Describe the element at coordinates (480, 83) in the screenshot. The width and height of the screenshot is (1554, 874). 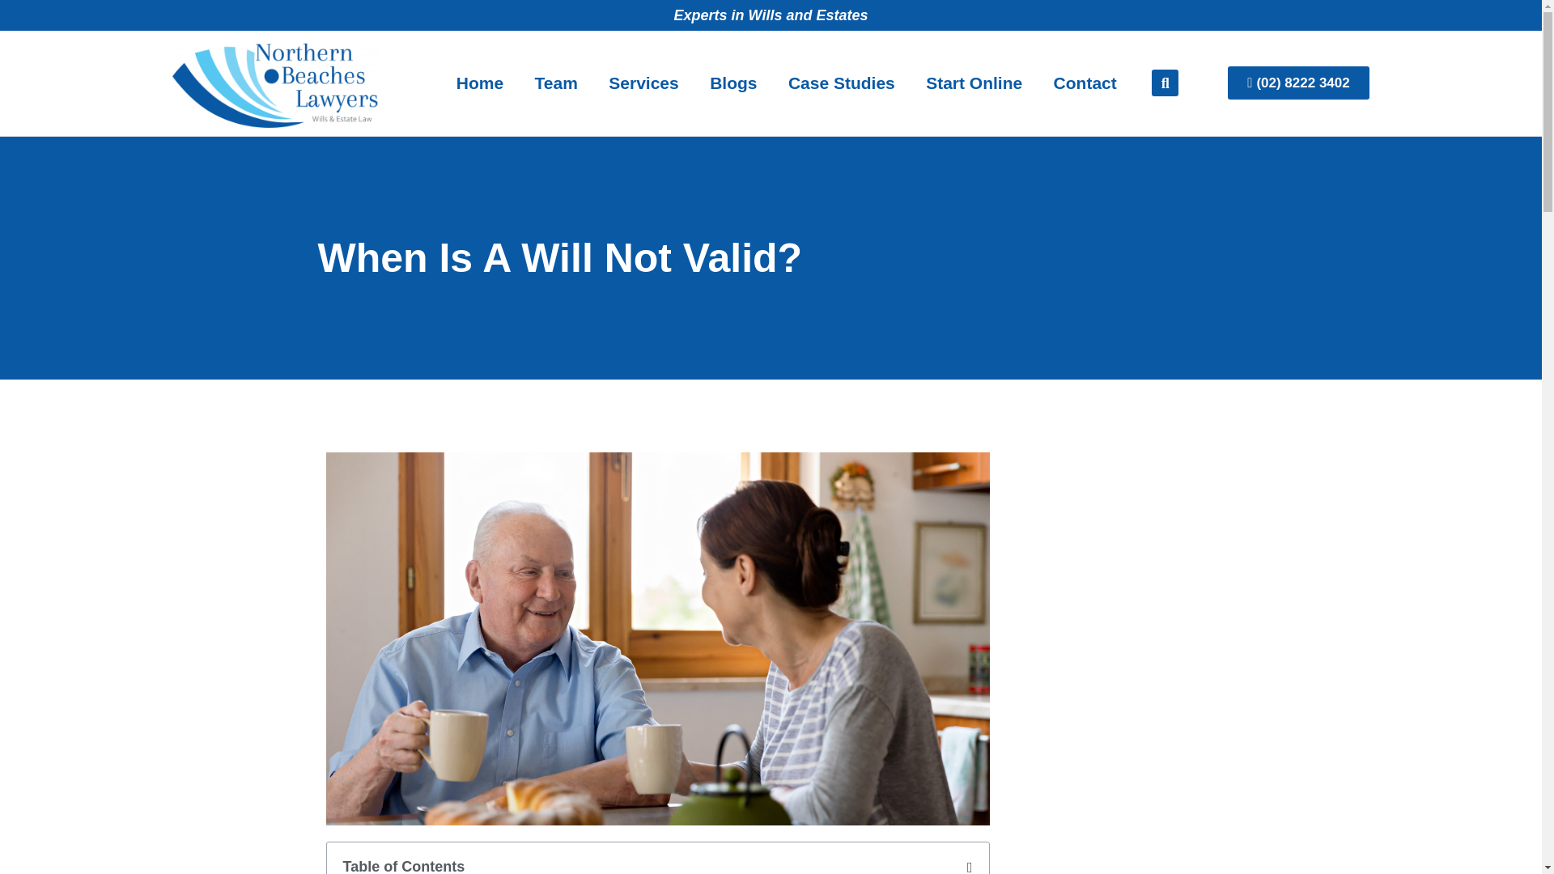
I see `Home` at that location.